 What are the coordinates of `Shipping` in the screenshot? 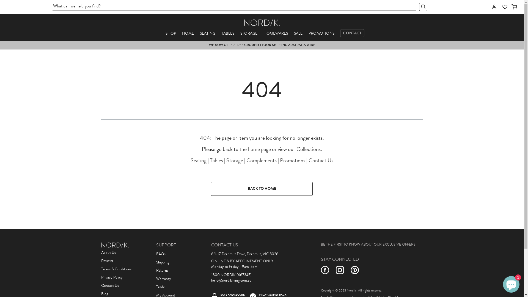 It's located at (163, 263).